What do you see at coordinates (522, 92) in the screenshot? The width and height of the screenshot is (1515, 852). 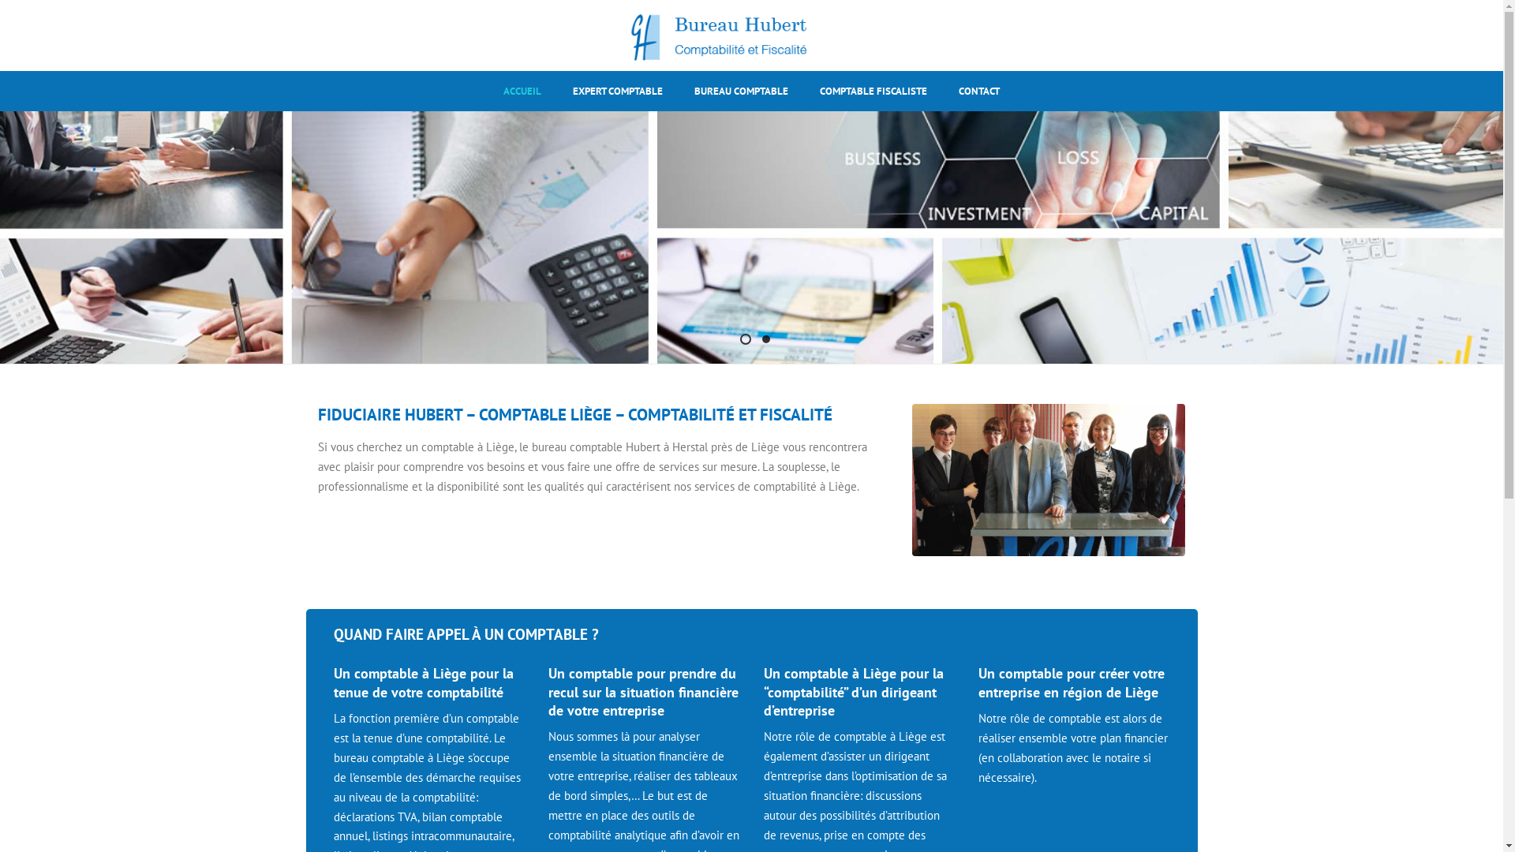 I see `ACCUEIL` at bounding box center [522, 92].